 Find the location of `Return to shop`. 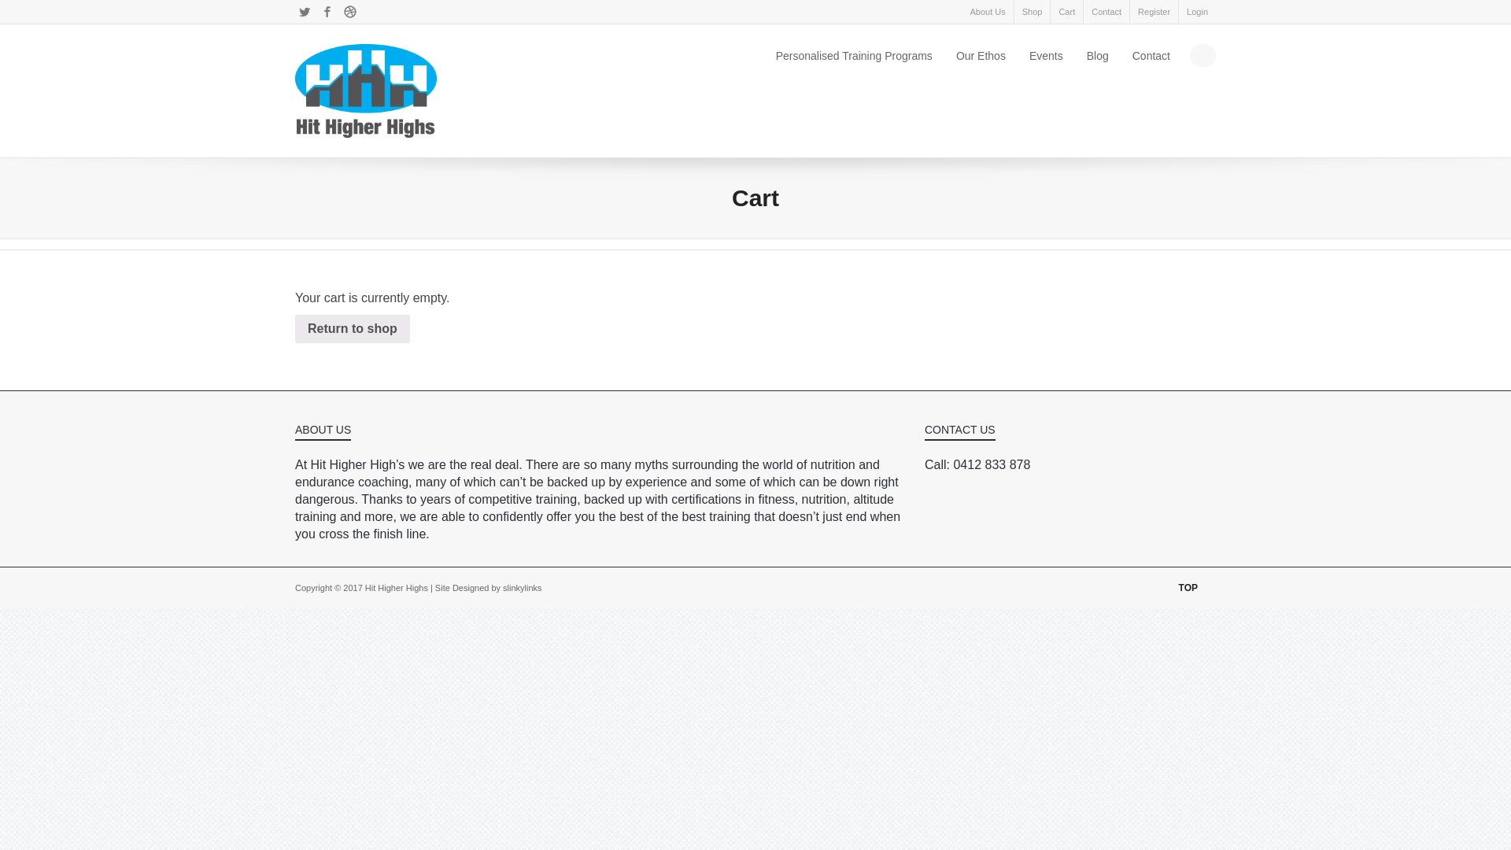

Return to shop is located at coordinates (353, 329).